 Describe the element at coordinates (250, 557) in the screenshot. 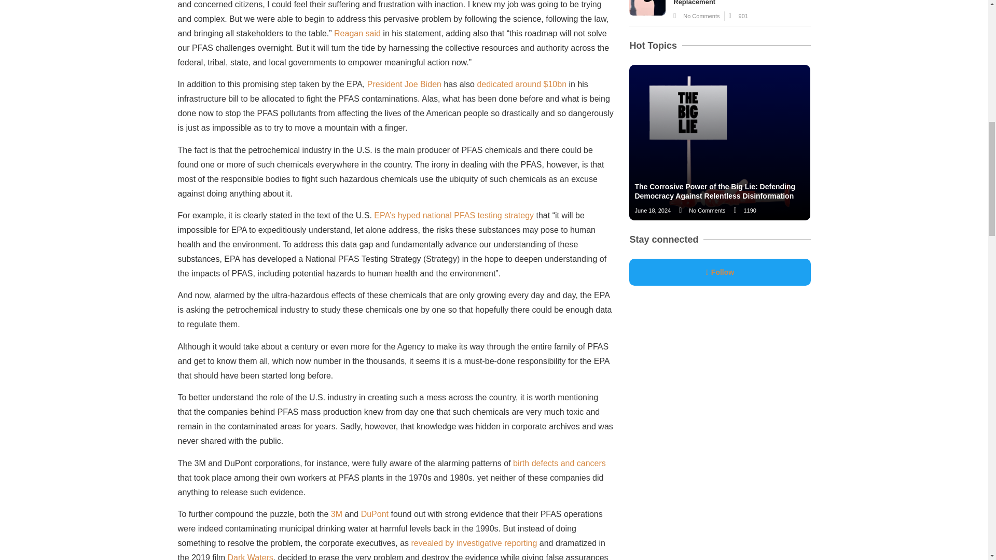

I see `Dark Waters` at that location.